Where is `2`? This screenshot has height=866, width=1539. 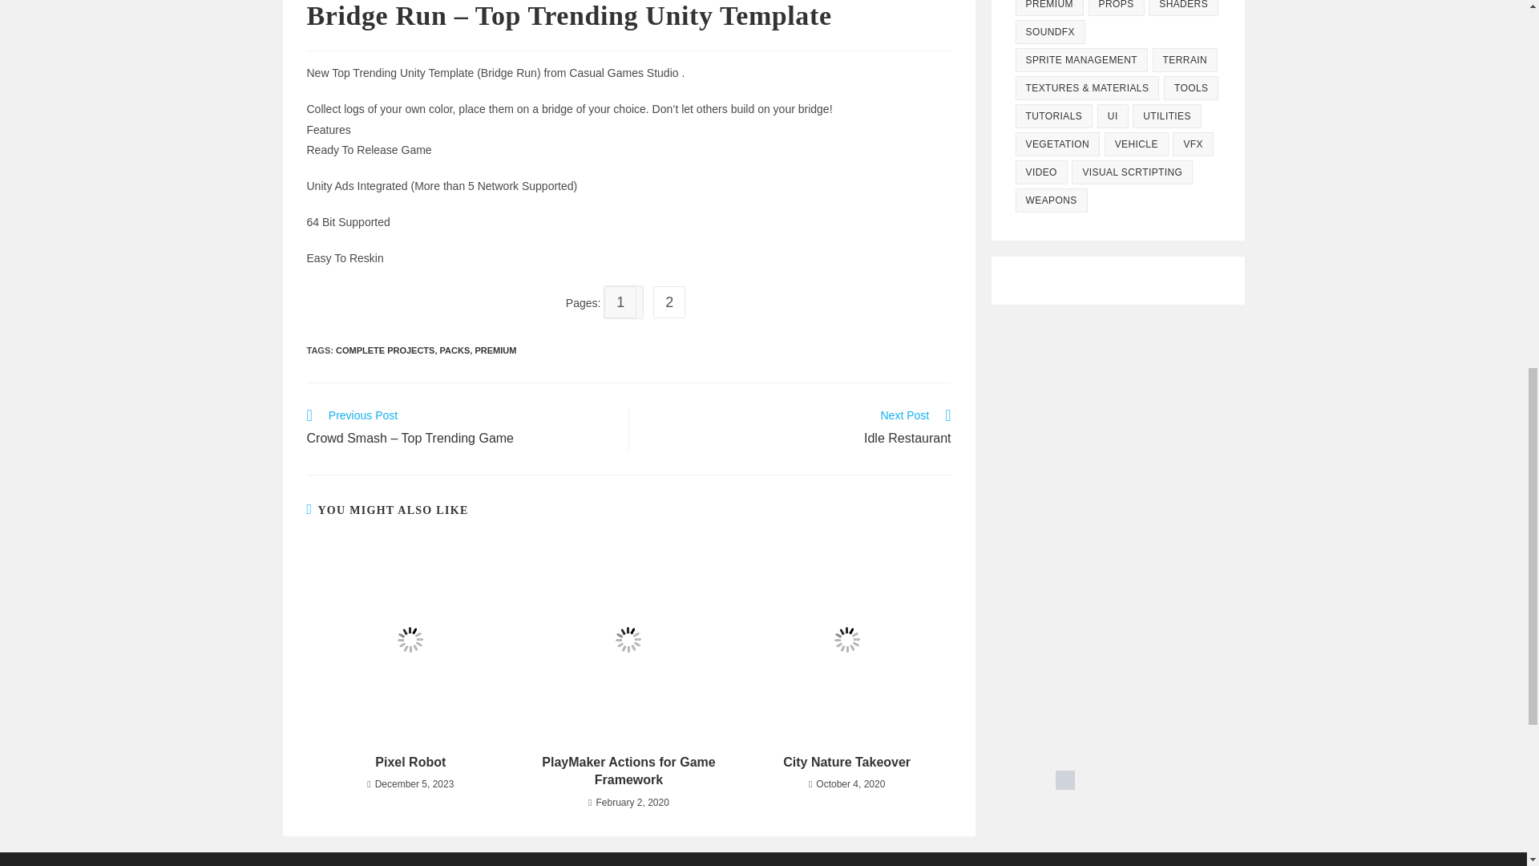
2 is located at coordinates (798, 428).